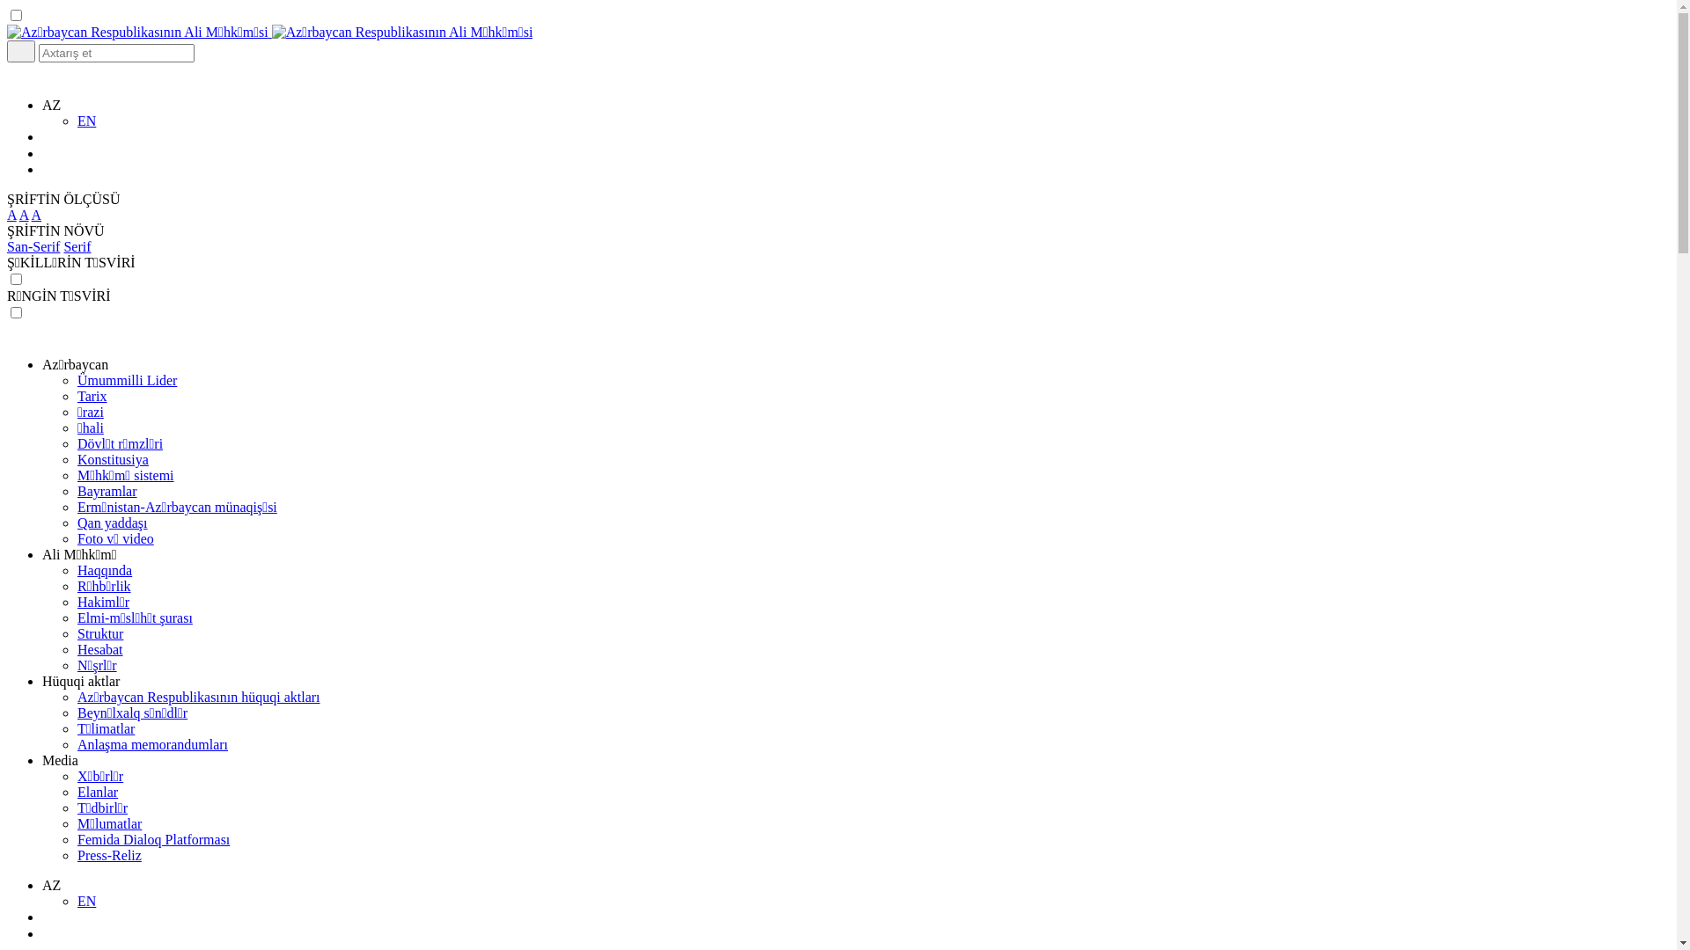  What do you see at coordinates (107, 491) in the screenshot?
I see `Bayramlar` at bounding box center [107, 491].